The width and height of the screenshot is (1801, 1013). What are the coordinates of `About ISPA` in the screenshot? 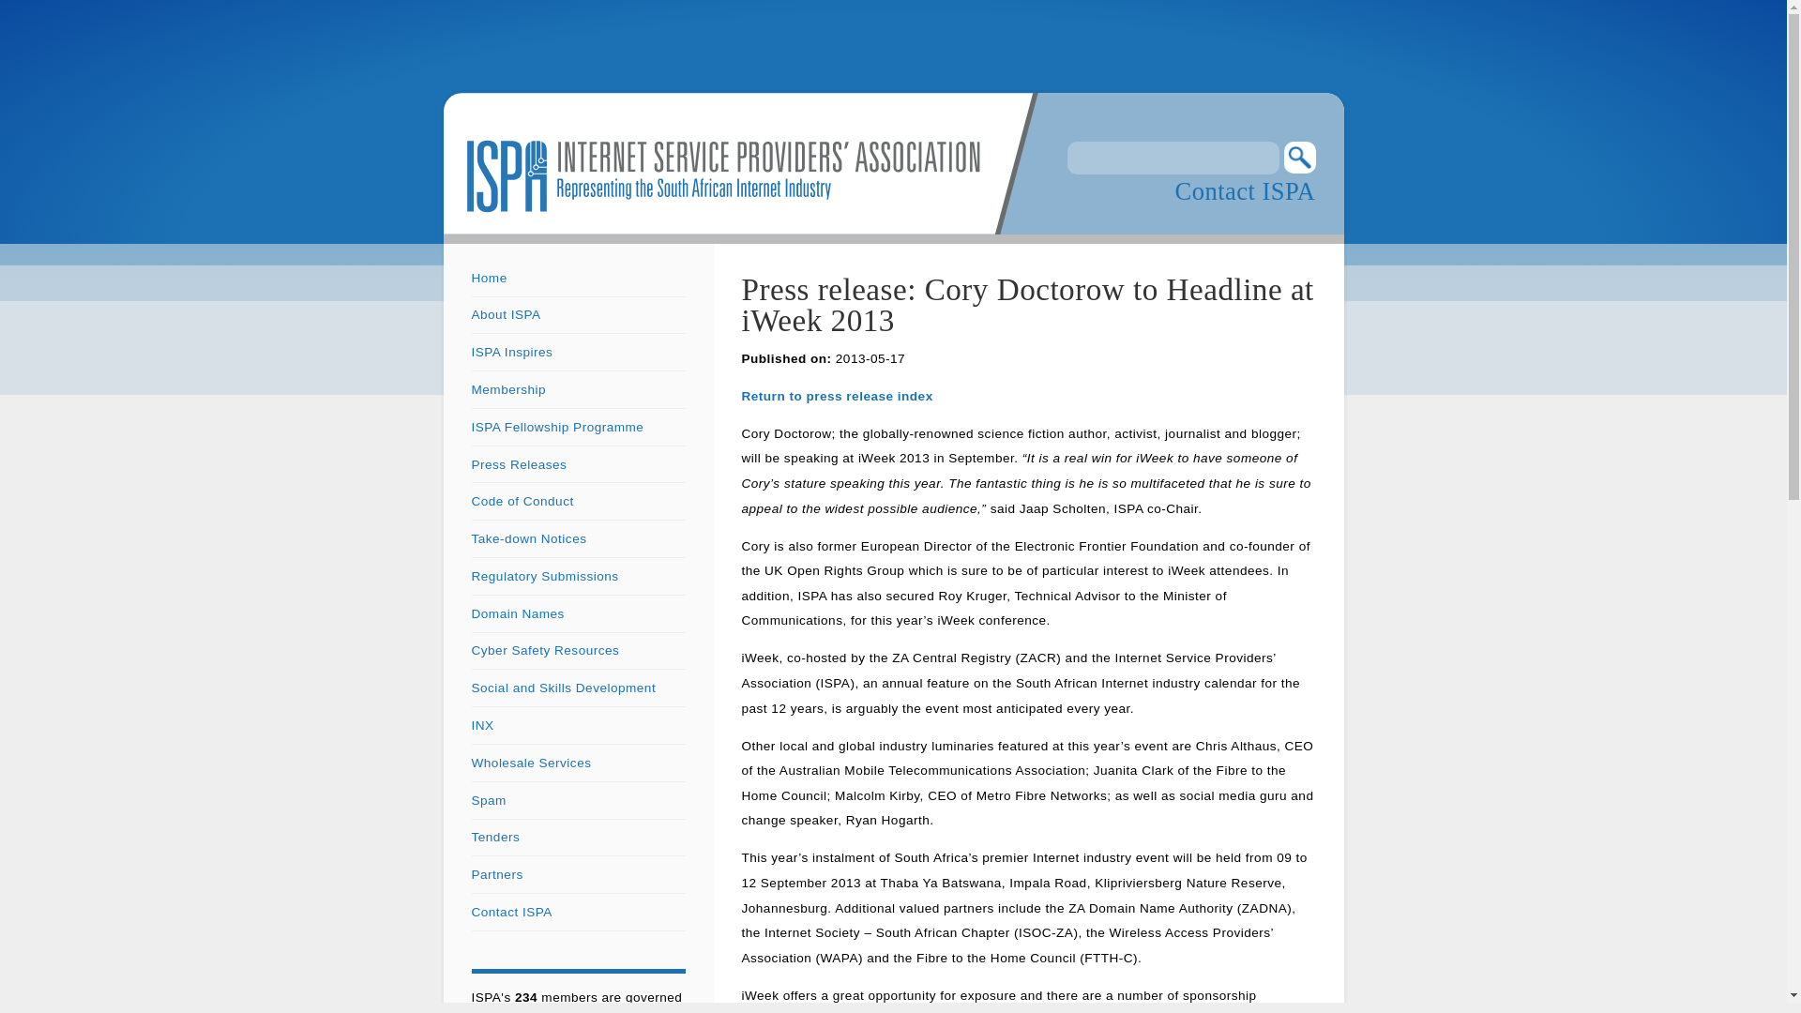 It's located at (505, 315).